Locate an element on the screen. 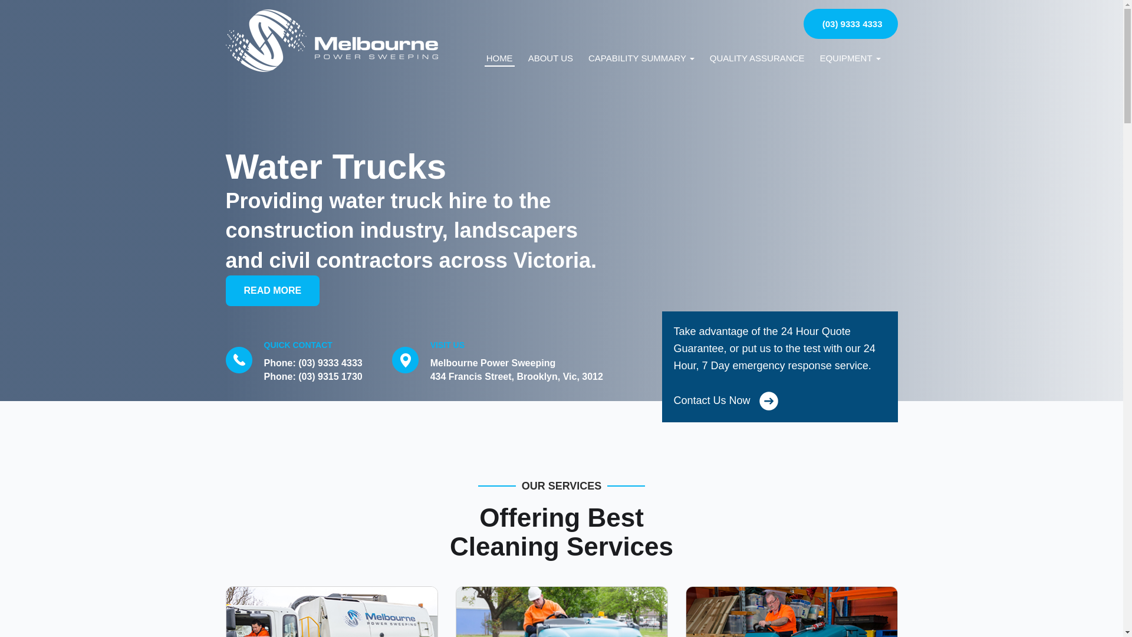 This screenshot has width=1132, height=637. Next is located at coordinates (14, 197).